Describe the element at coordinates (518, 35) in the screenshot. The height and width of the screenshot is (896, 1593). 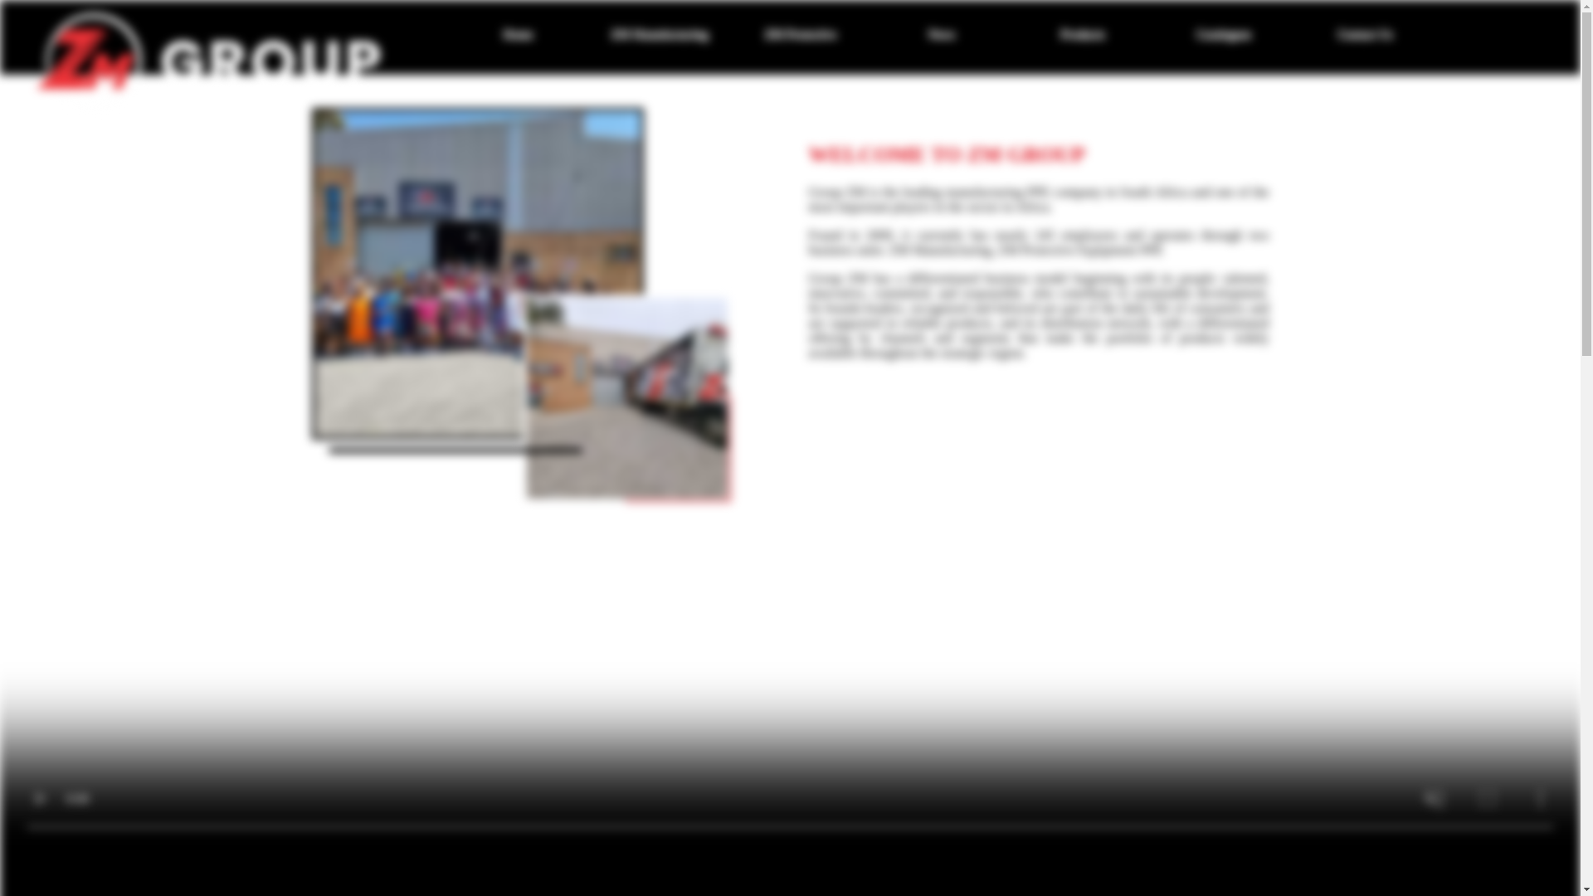
I see `Home` at that location.